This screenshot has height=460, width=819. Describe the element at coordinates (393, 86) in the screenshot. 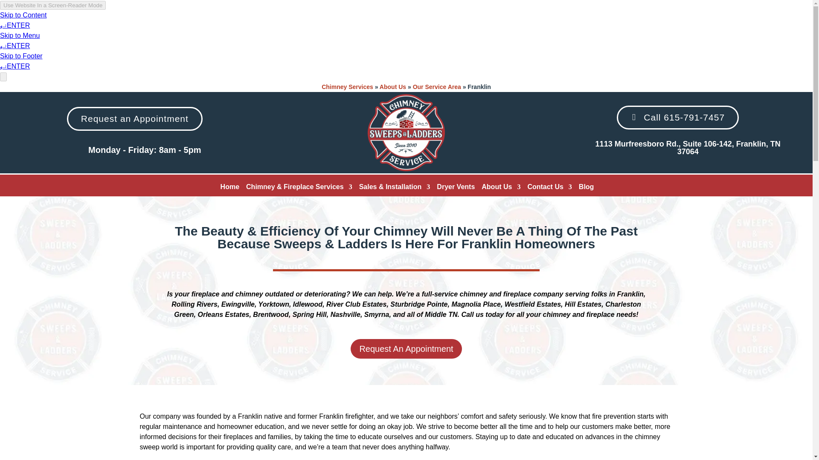

I see `About Us` at that location.